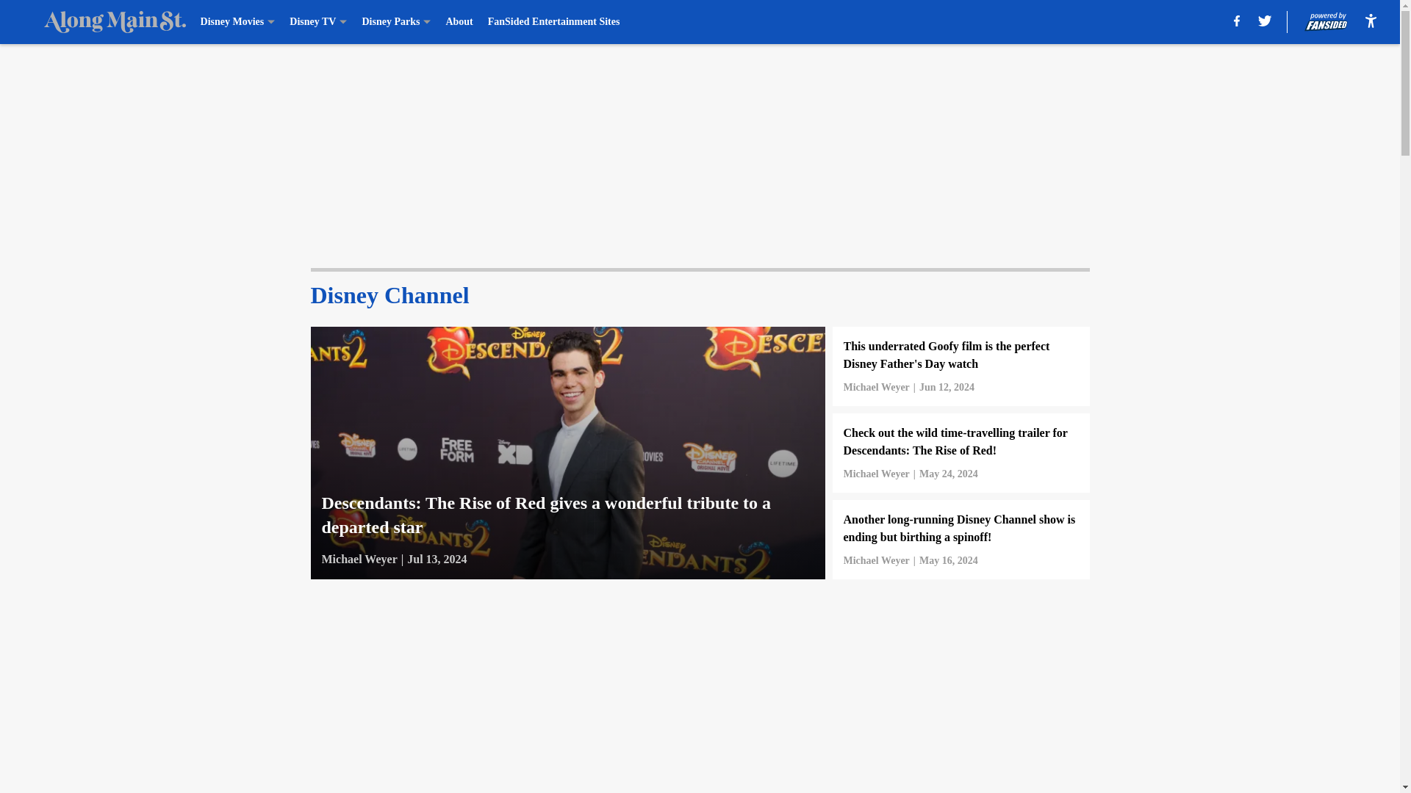  I want to click on FanSided Entertainment Sites, so click(554, 22).